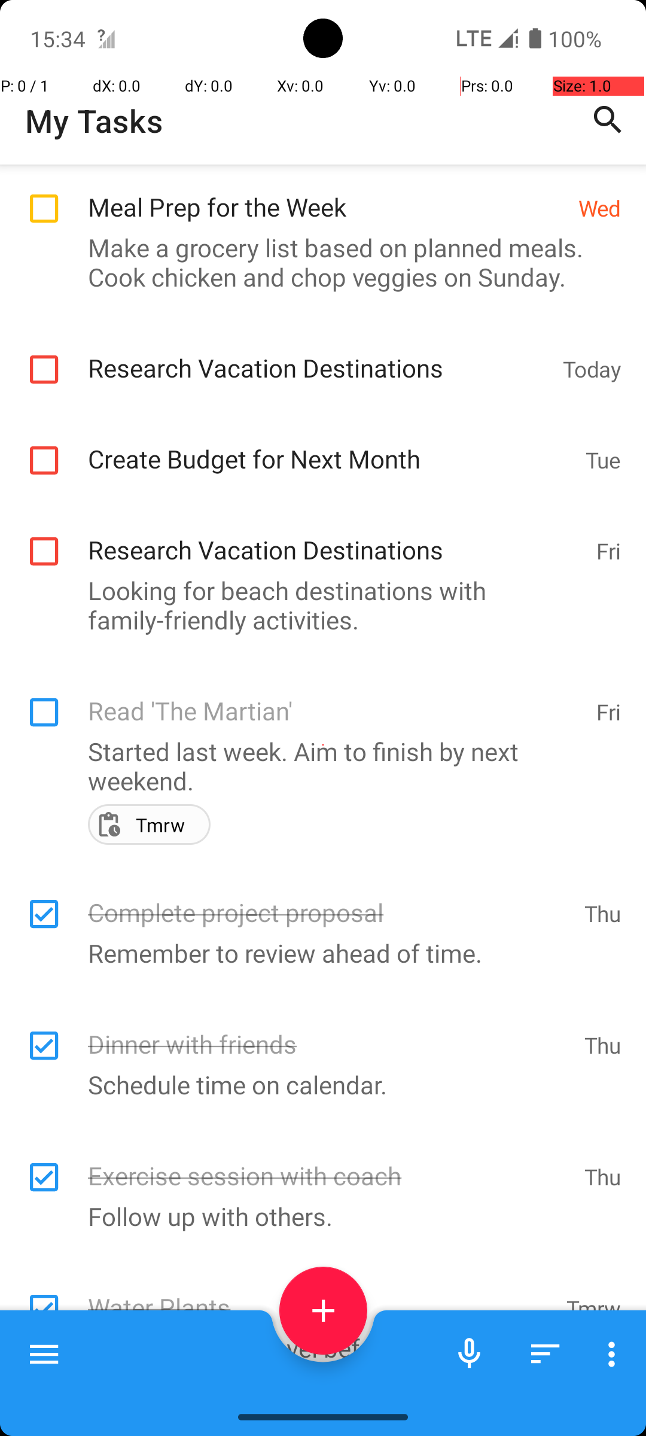 The height and width of the screenshot is (1436, 646). I want to click on Looking for beach destinations with family-friendly activities., so click(317, 605).